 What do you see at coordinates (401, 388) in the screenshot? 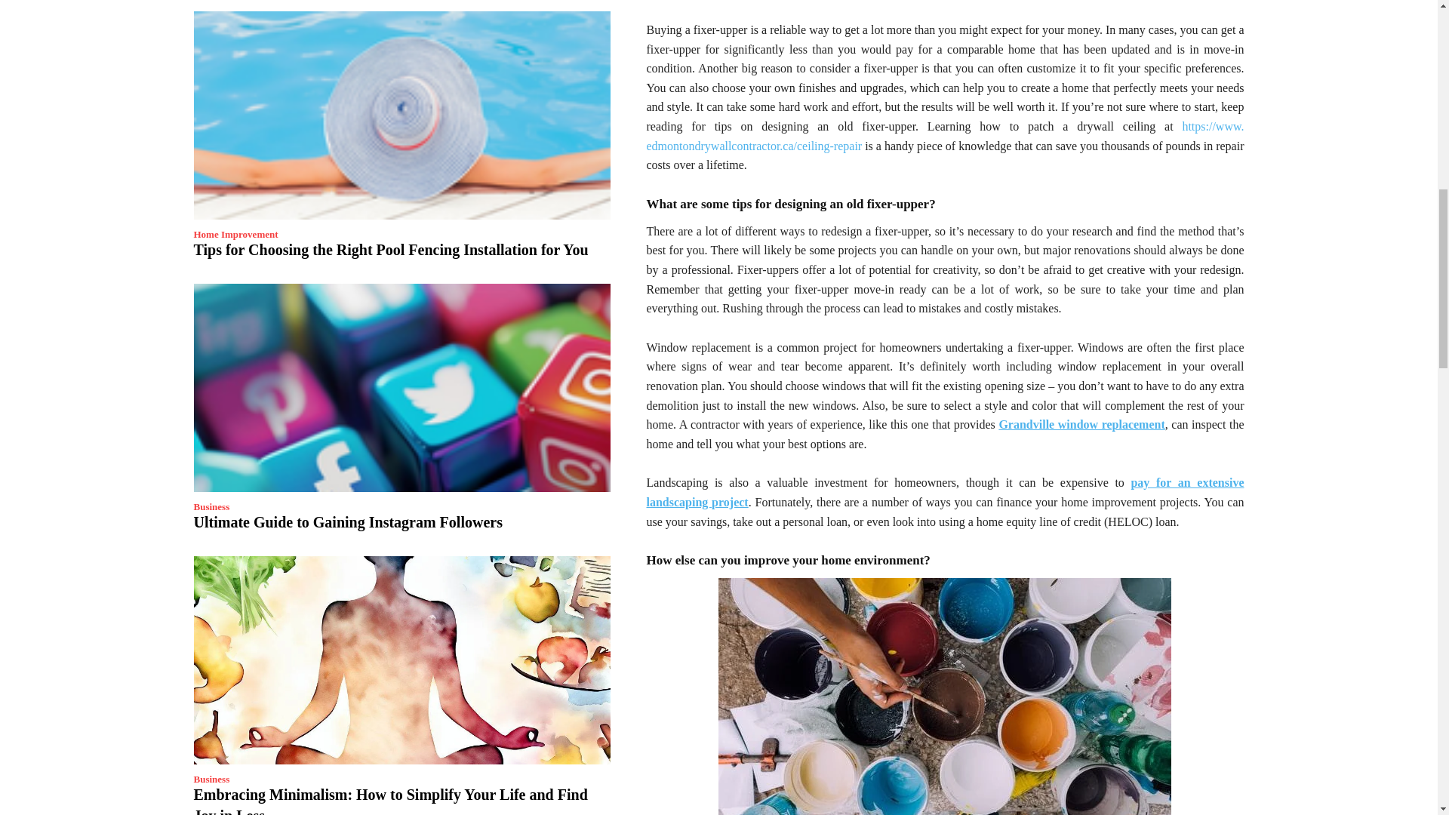
I see `Ultimate Guide to Gaining Instagram Followers` at bounding box center [401, 388].